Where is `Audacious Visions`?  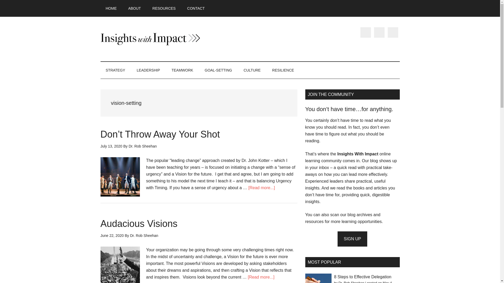 Audacious Visions is located at coordinates (139, 223).